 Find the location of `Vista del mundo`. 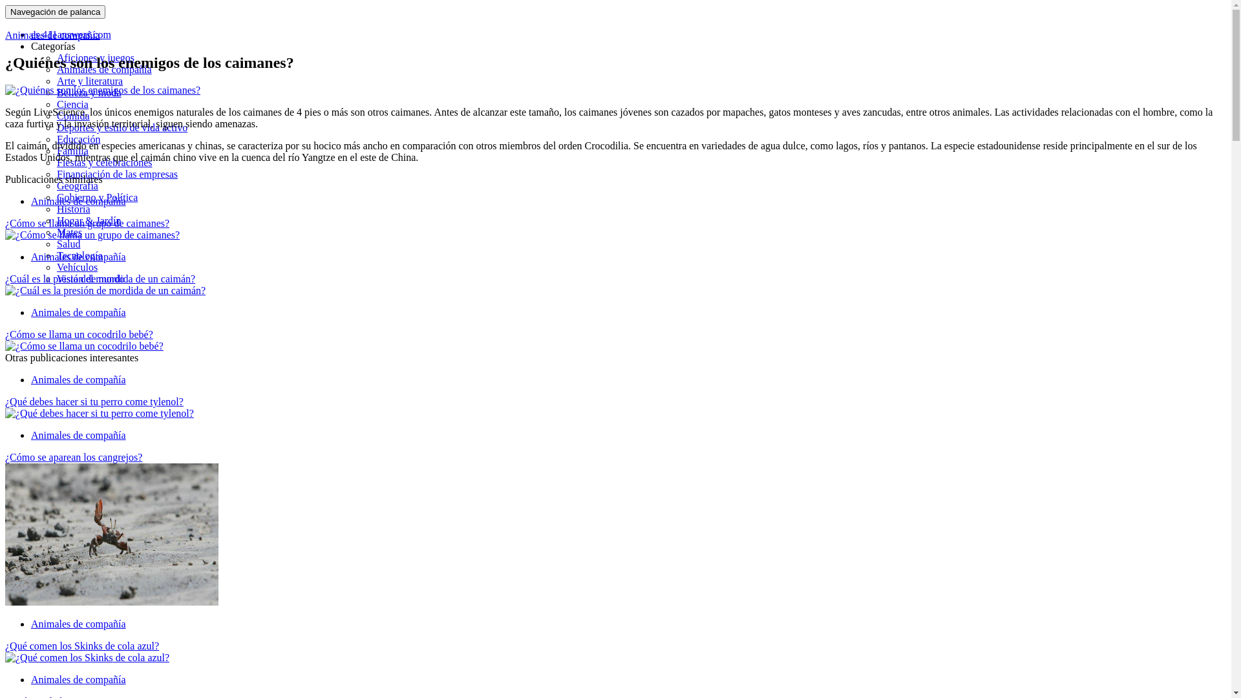

Vista del mundo is located at coordinates (90, 279).